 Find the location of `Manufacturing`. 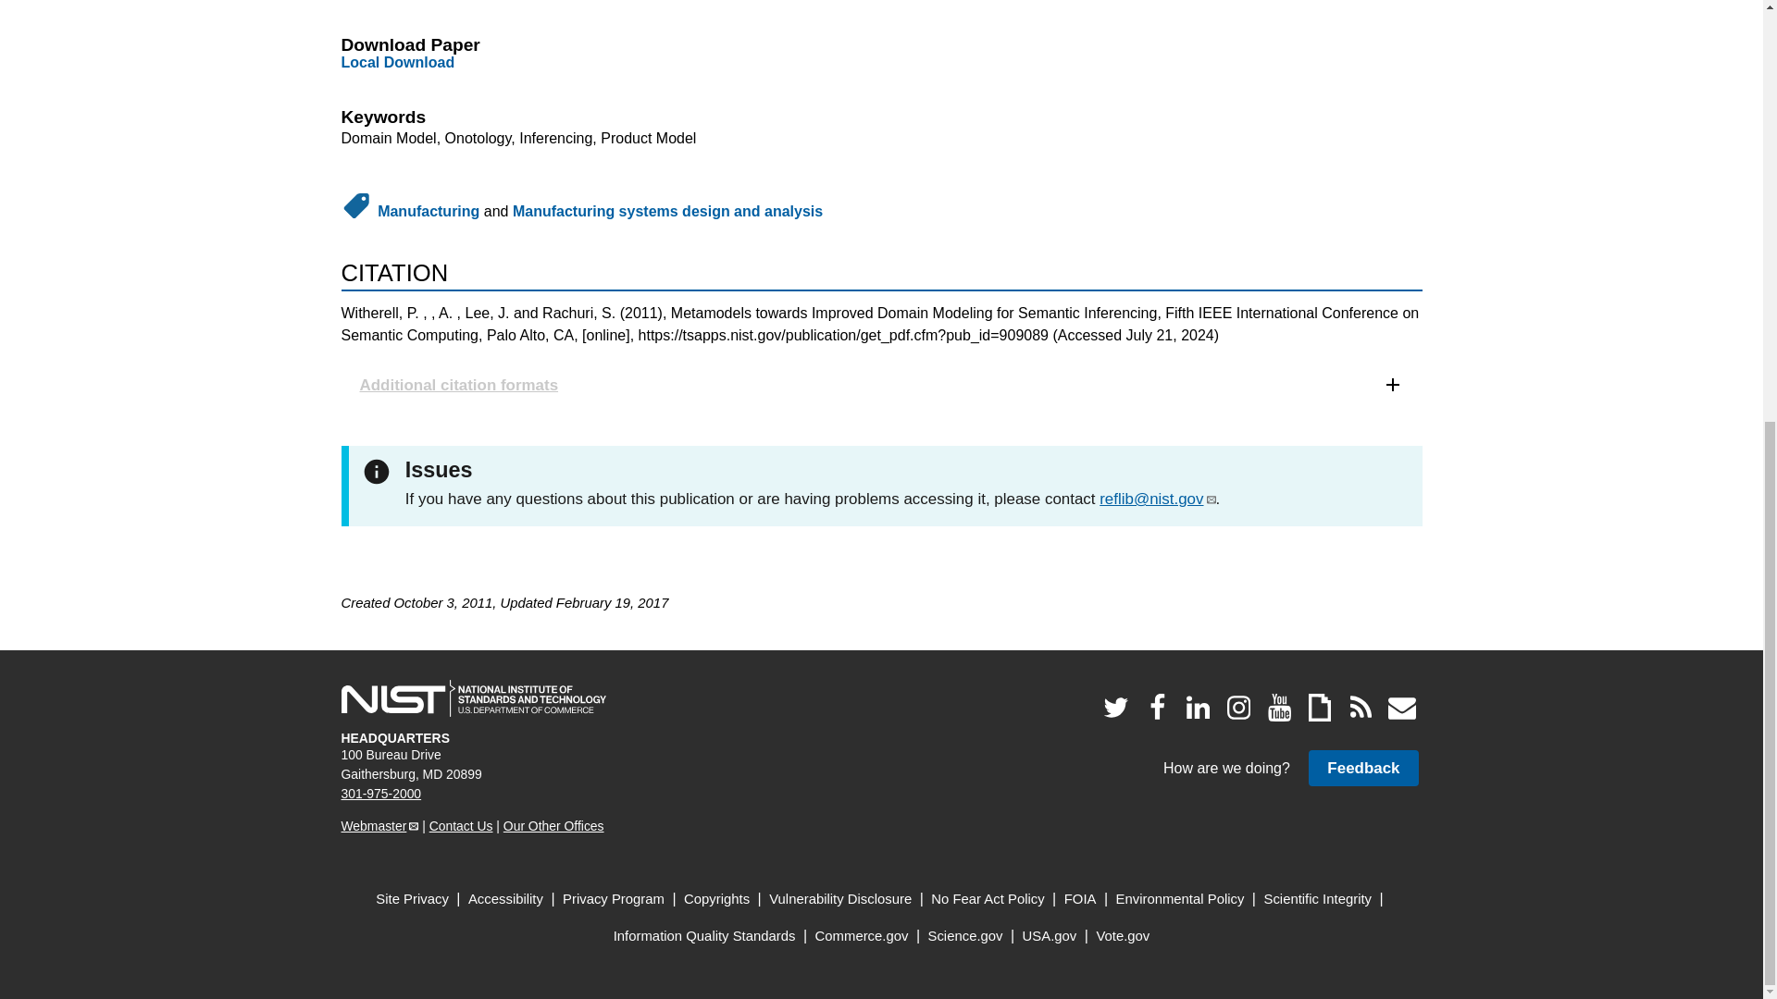

Manufacturing is located at coordinates (428, 211).